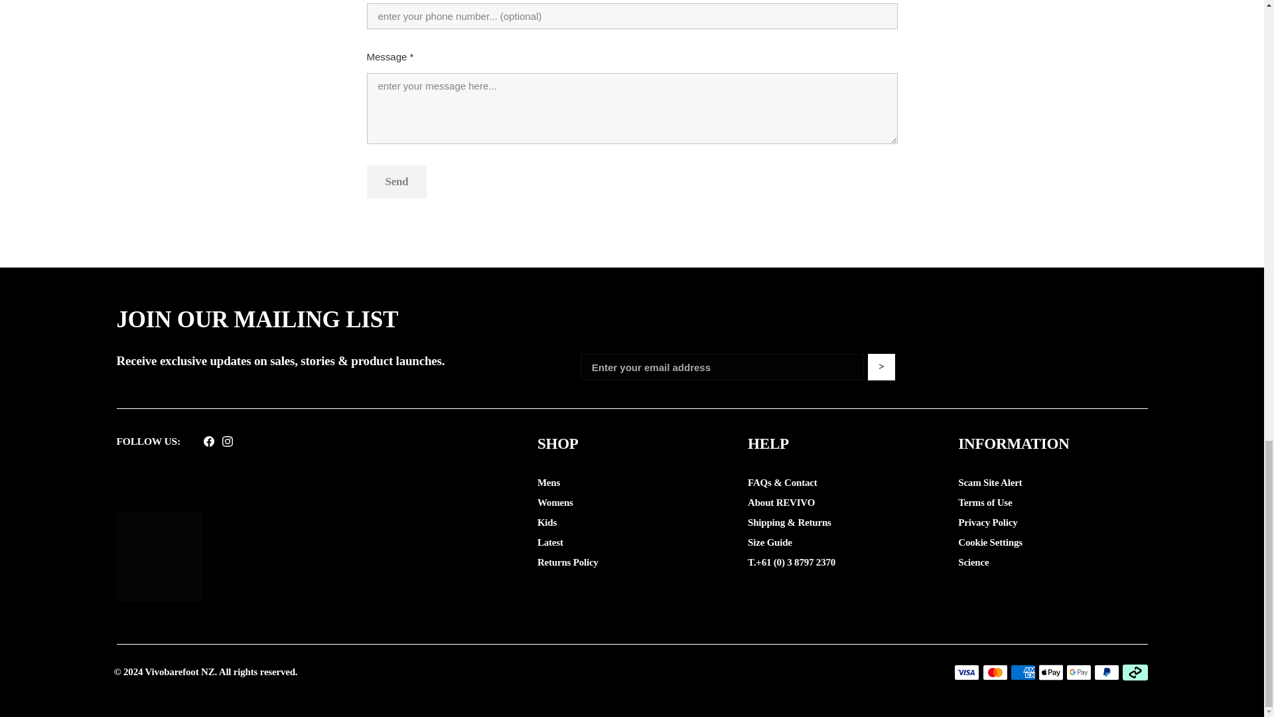 This screenshot has width=1274, height=717. What do you see at coordinates (1079, 672) in the screenshot?
I see `Google Pay` at bounding box center [1079, 672].